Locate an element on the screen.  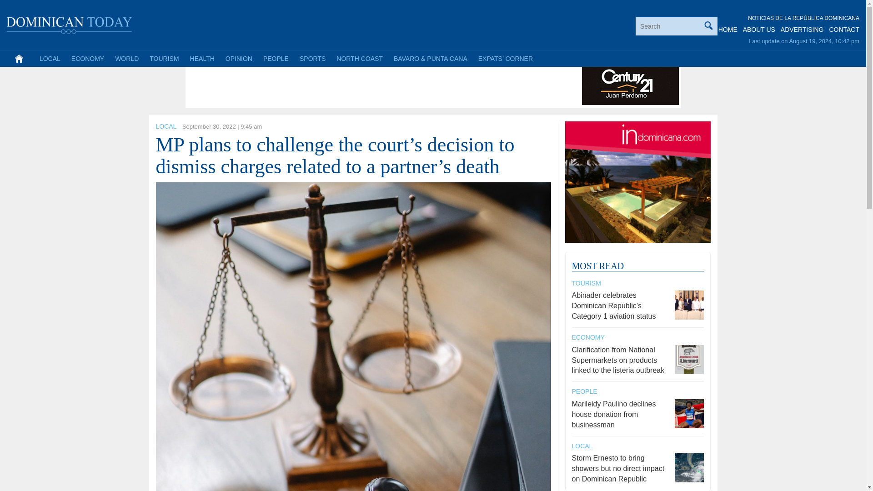
Advertisement is located at coordinates (353, 85).